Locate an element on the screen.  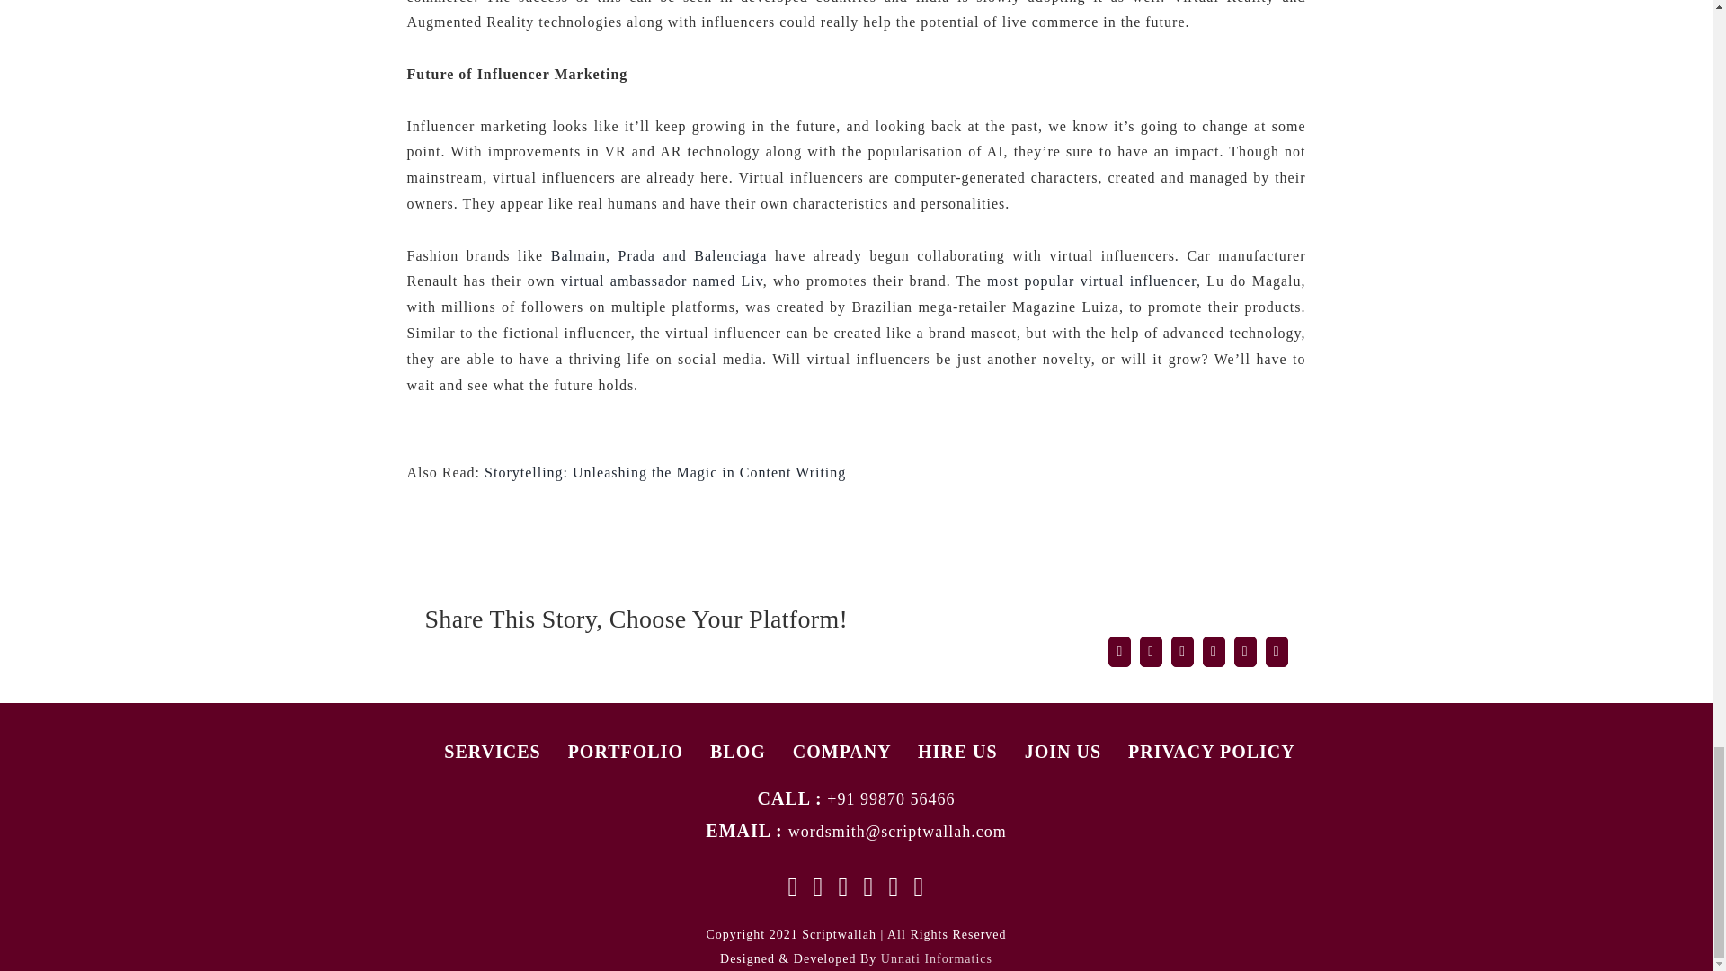
most popular virtual influencer is located at coordinates (1091, 281).